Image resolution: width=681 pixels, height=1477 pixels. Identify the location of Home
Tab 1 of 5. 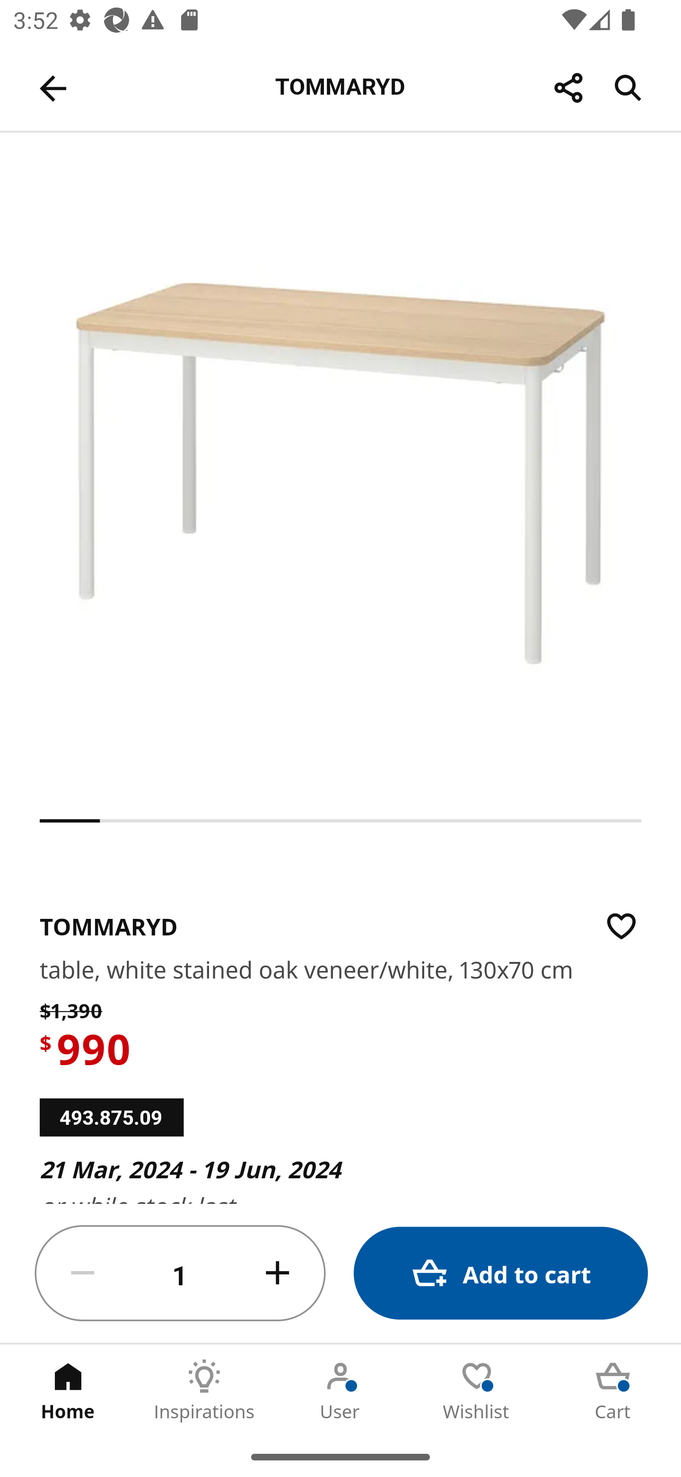
(68, 1390).